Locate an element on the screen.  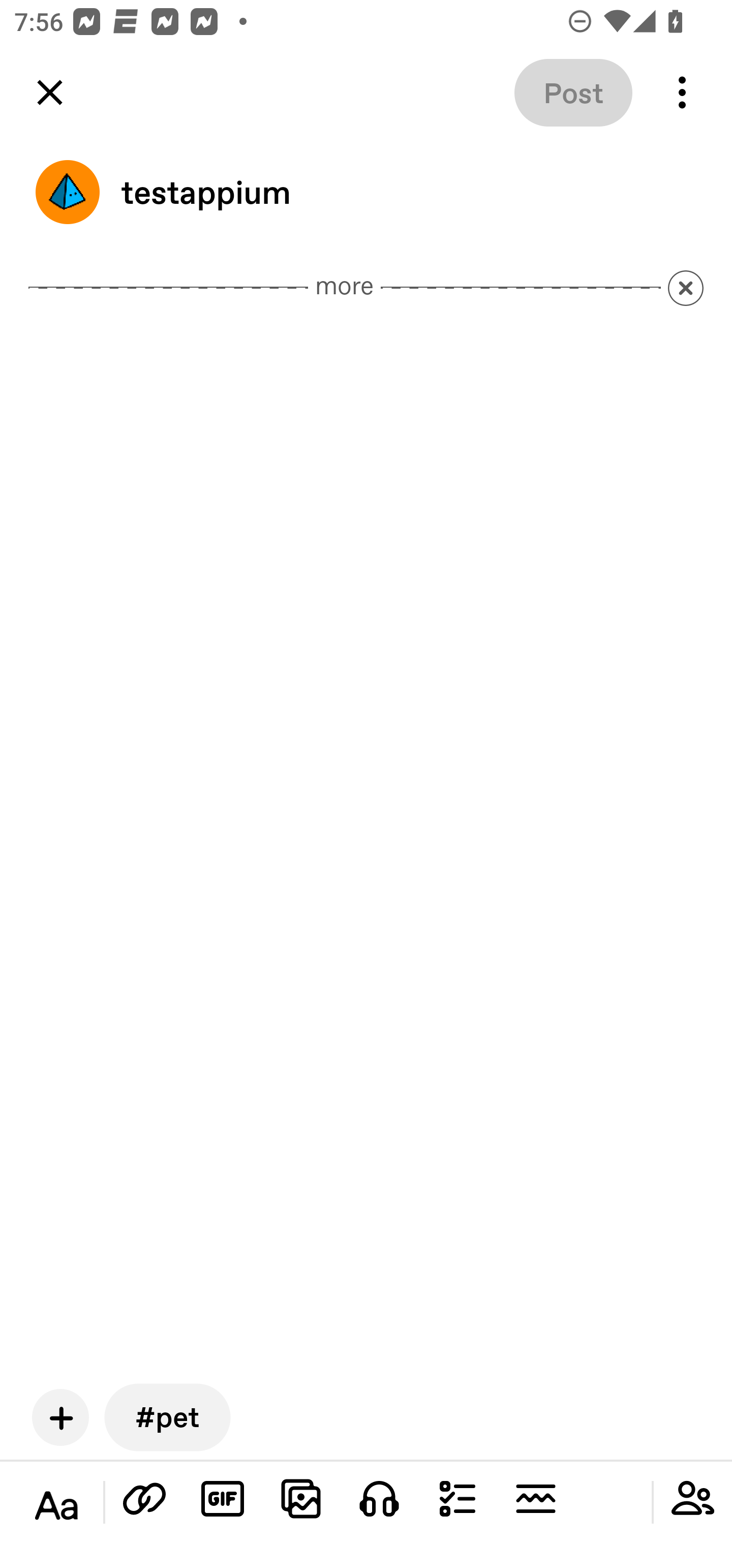
Add GIF to post is located at coordinates (223, 1498).